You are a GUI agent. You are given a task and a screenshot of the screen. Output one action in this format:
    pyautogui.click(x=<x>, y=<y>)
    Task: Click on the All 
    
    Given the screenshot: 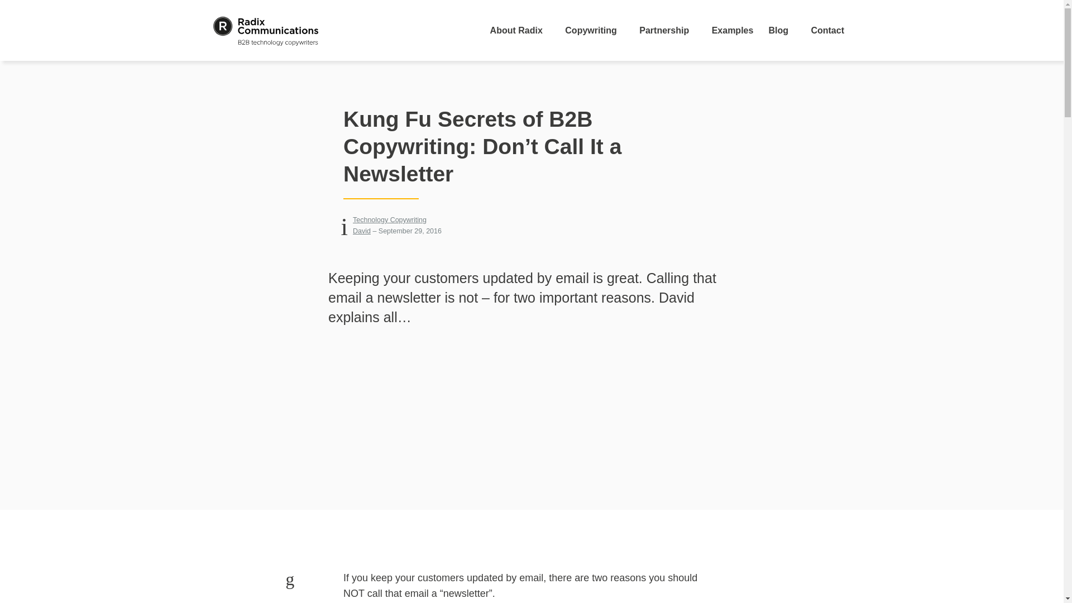 What is the action you would take?
    pyautogui.click(x=390, y=219)
    